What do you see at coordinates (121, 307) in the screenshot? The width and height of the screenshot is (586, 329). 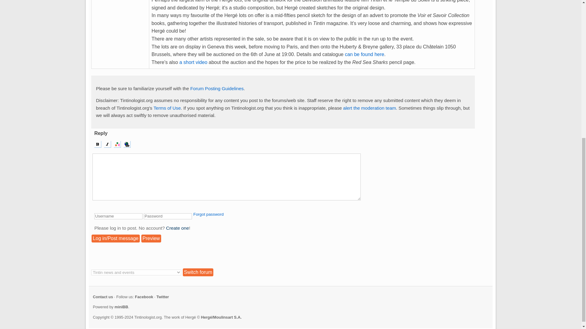 I see `miniBB` at bounding box center [121, 307].